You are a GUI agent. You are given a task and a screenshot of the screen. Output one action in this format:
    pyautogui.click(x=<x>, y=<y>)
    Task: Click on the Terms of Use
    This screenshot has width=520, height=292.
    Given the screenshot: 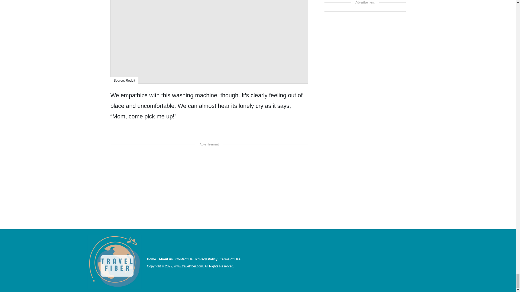 What is the action you would take?
    pyautogui.click(x=230, y=259)
    